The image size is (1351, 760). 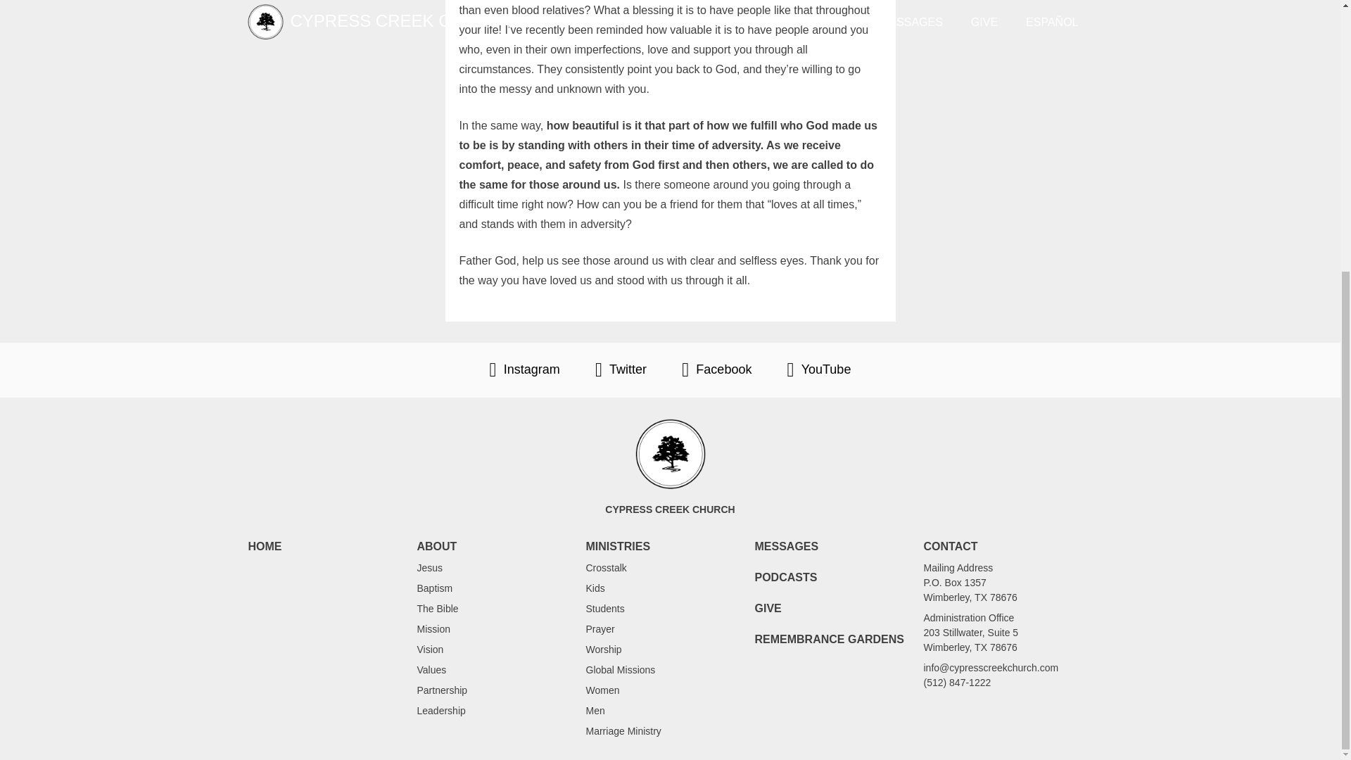 What do you see at coordinates (605, 568) in the screenshot?
I see `Crosstalk` at bounding box center [605, 568].